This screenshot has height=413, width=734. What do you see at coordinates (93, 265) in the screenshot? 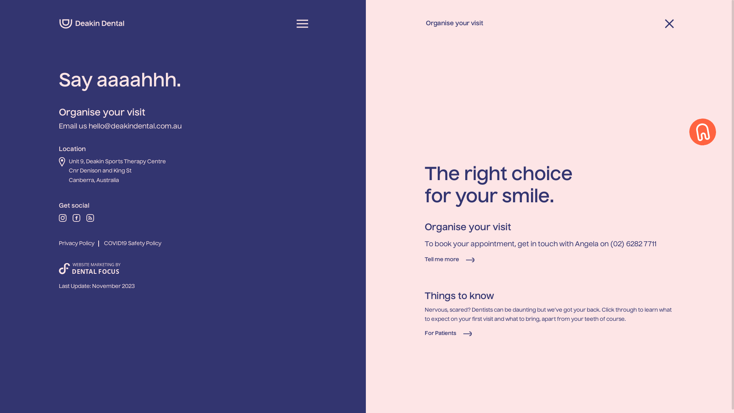
I see `WEBSITE MARKETING` at bounding box center [93, 265].